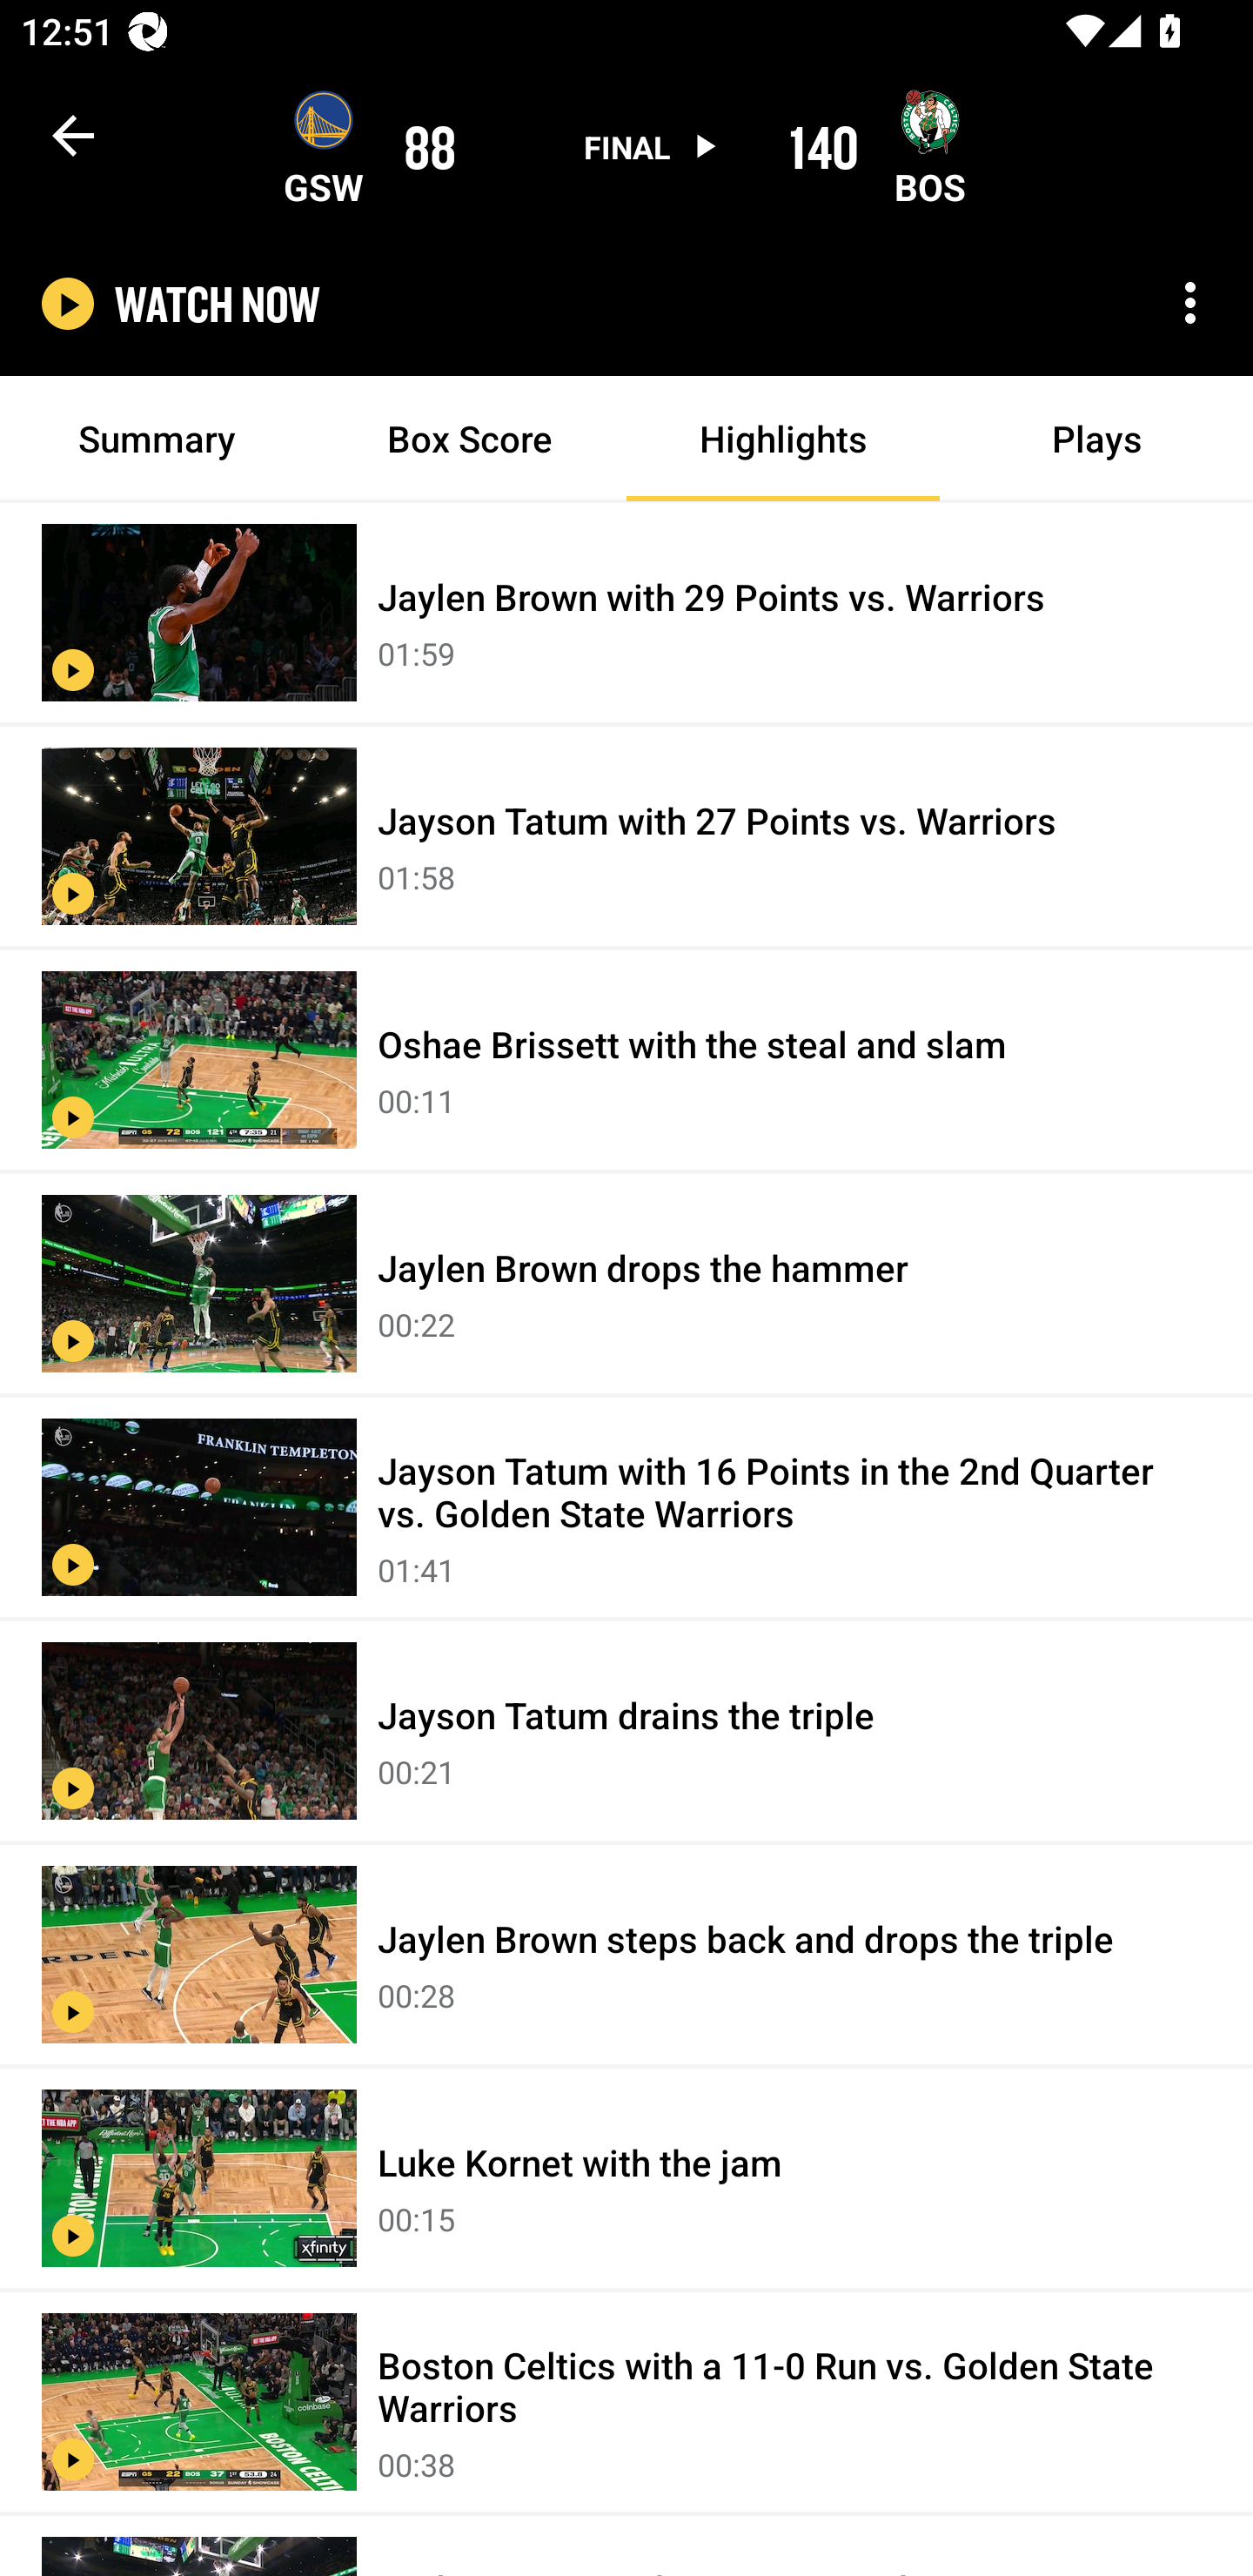 This screenshot has height=2576, width=1253. Describe the element at coordinates (73, 135) in the screenshot. I see `Navigate up` at that location.